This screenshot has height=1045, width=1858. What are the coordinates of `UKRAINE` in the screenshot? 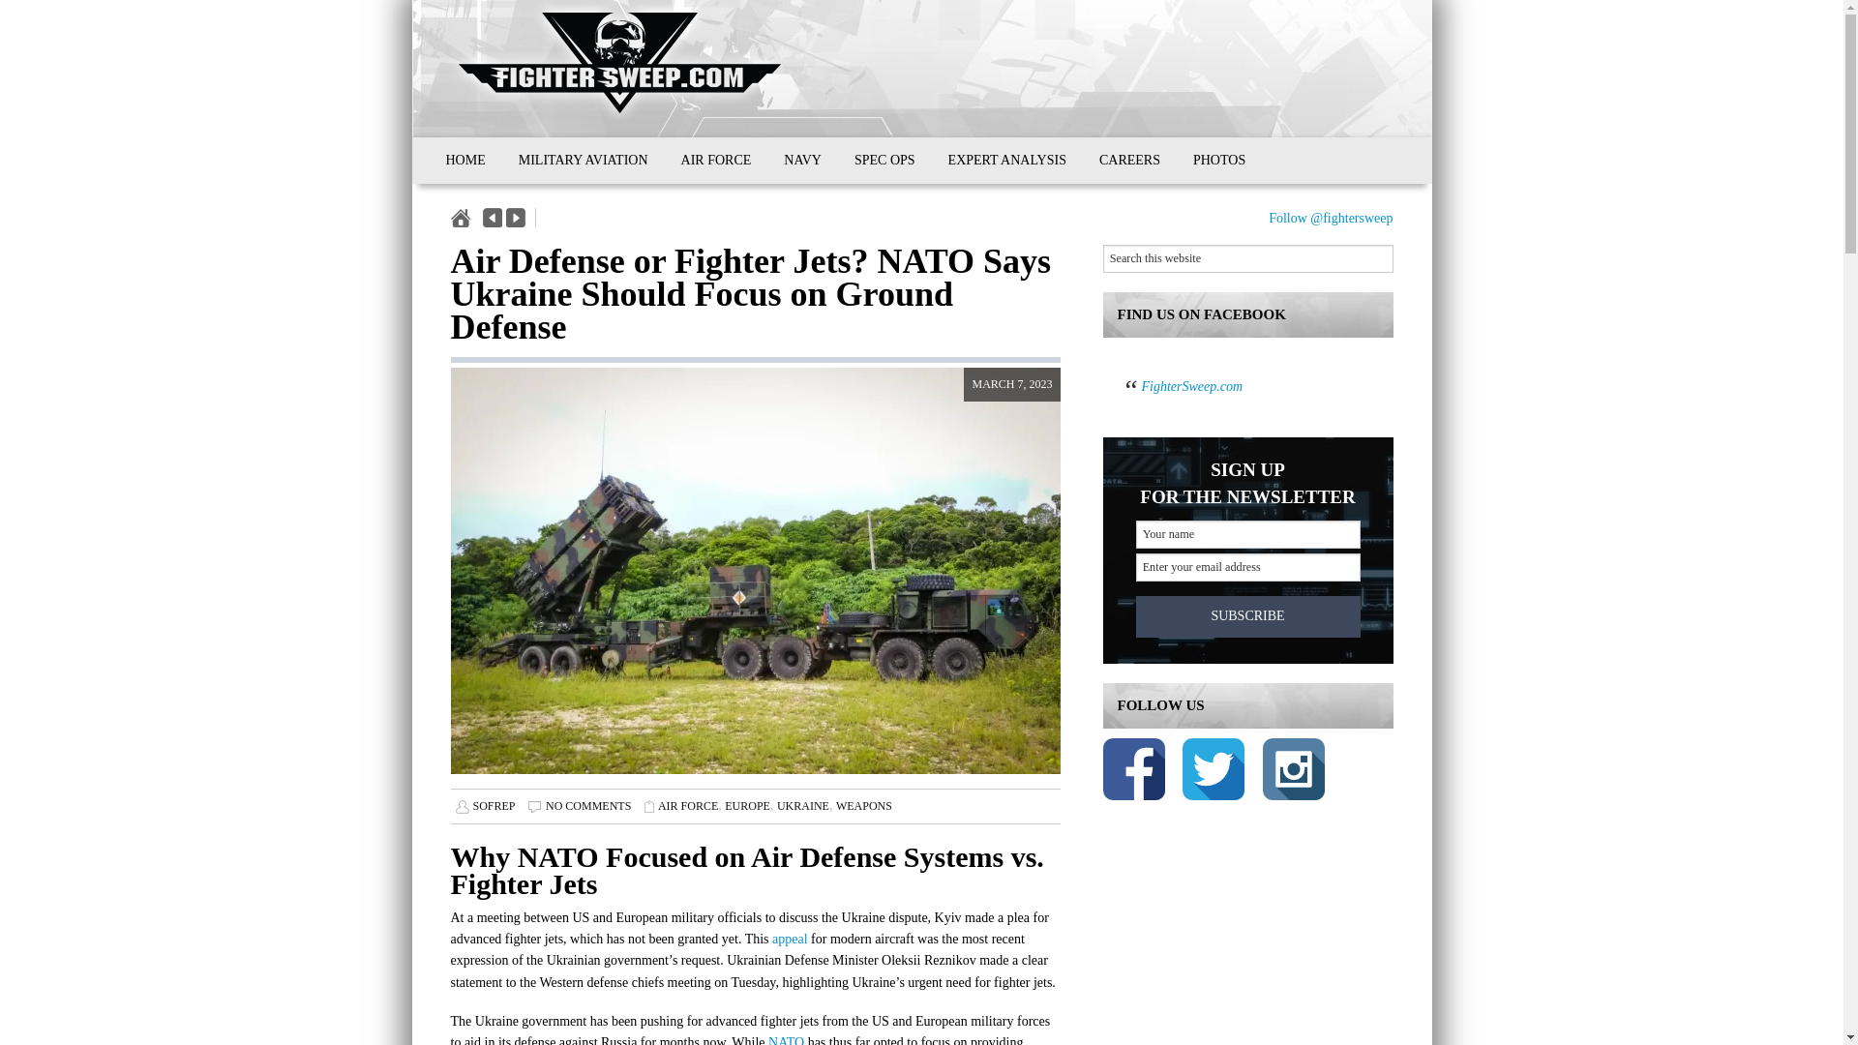 It's located at (802, 806).